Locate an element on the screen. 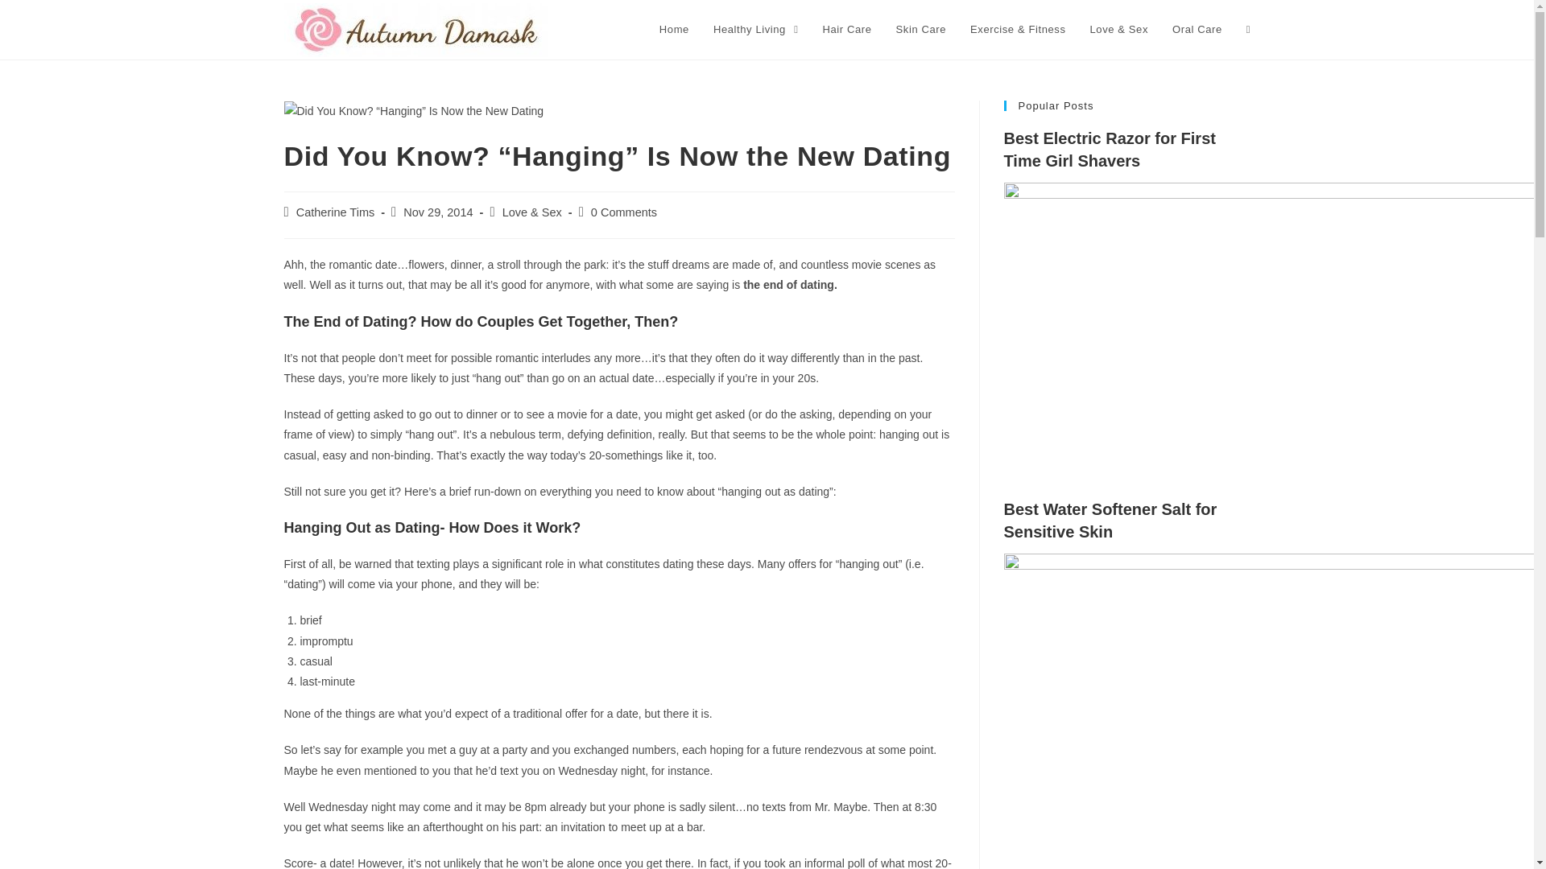 This screenshot has width=1546, height=869. Posts by Catherine Tims is located at coordinates (336, 212).